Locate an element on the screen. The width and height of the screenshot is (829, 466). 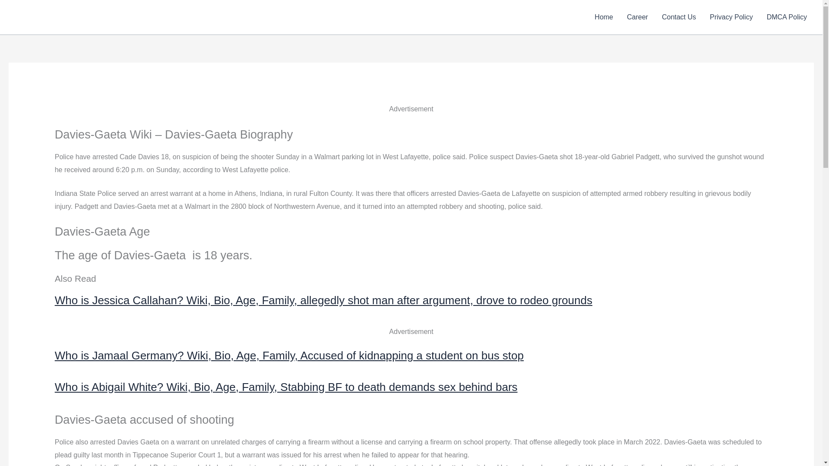
Contact Us is located at coordinates (679, 17).